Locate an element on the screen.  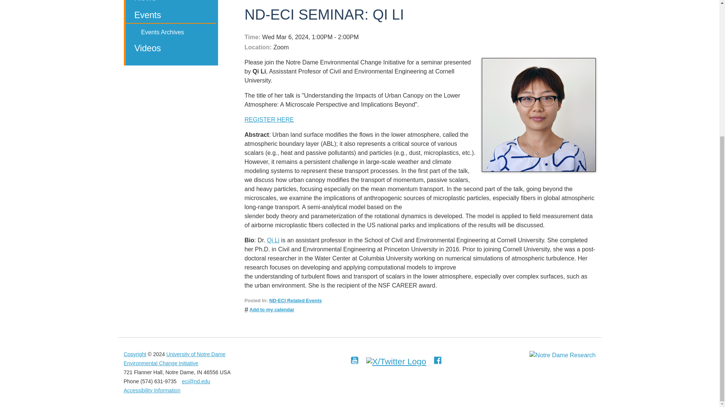
Events Archives is located at coordinates (171, 33).